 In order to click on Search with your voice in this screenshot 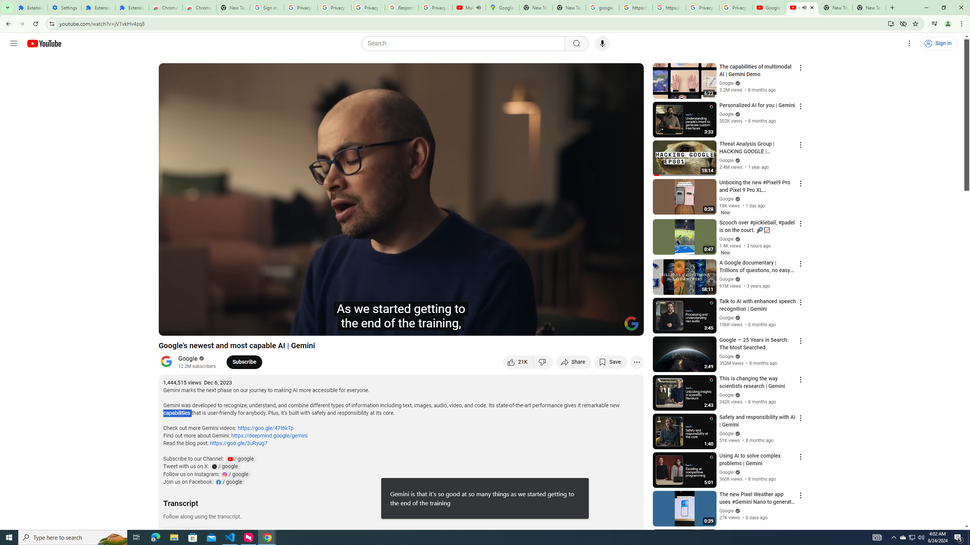, I will do `click(602, 44)`.